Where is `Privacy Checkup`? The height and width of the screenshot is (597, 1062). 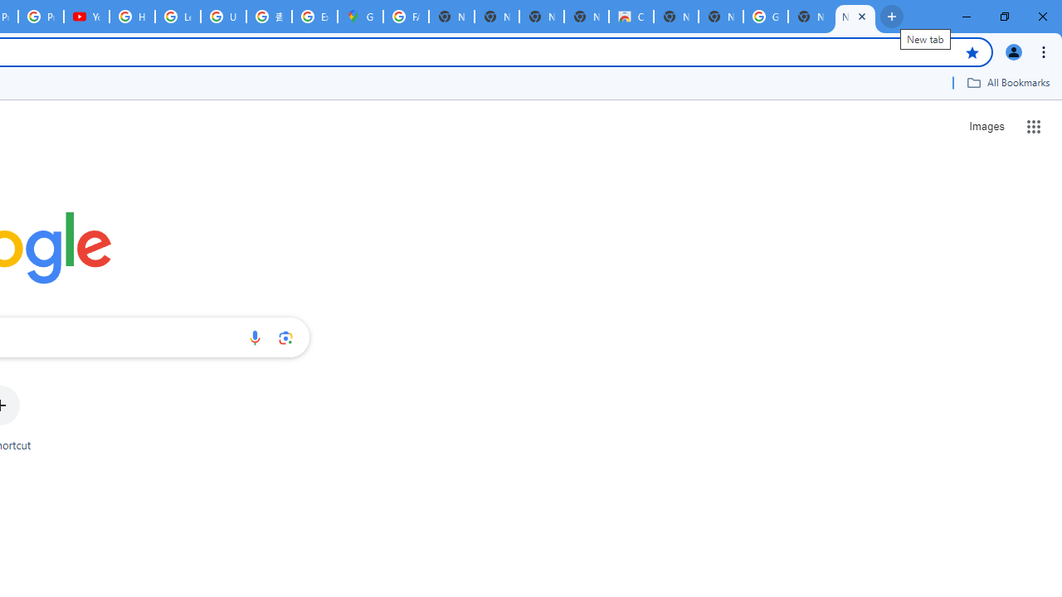 Privacy Checkup is located at coordinates (40, 17).